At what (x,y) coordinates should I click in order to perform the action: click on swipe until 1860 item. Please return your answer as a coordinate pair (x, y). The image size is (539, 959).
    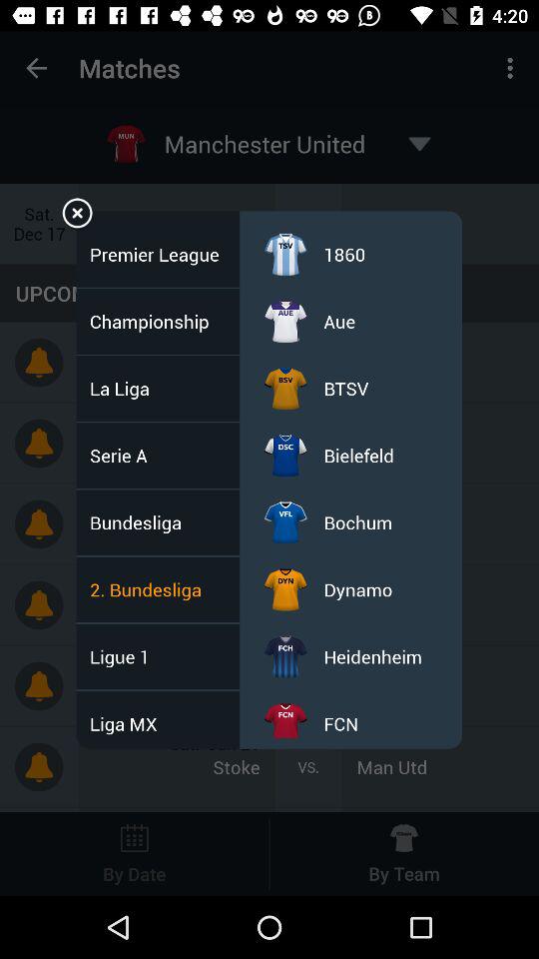
    Looking at the image, I should click on (344, 254).